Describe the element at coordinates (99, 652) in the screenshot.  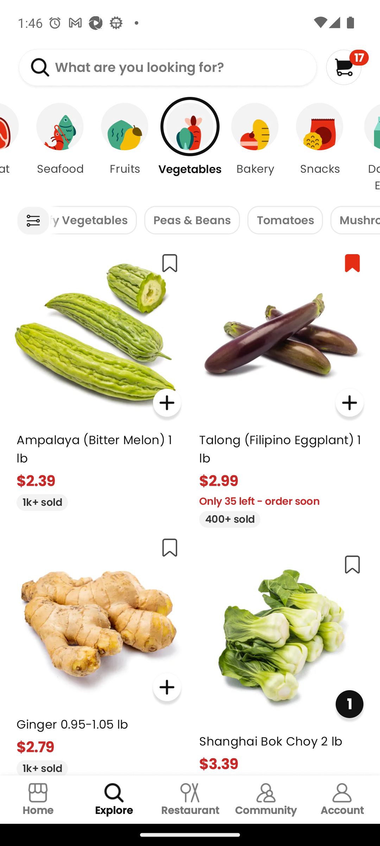
I see `Ginger 0.95-1.05 lb $2.79 1k+ sold` at that location.